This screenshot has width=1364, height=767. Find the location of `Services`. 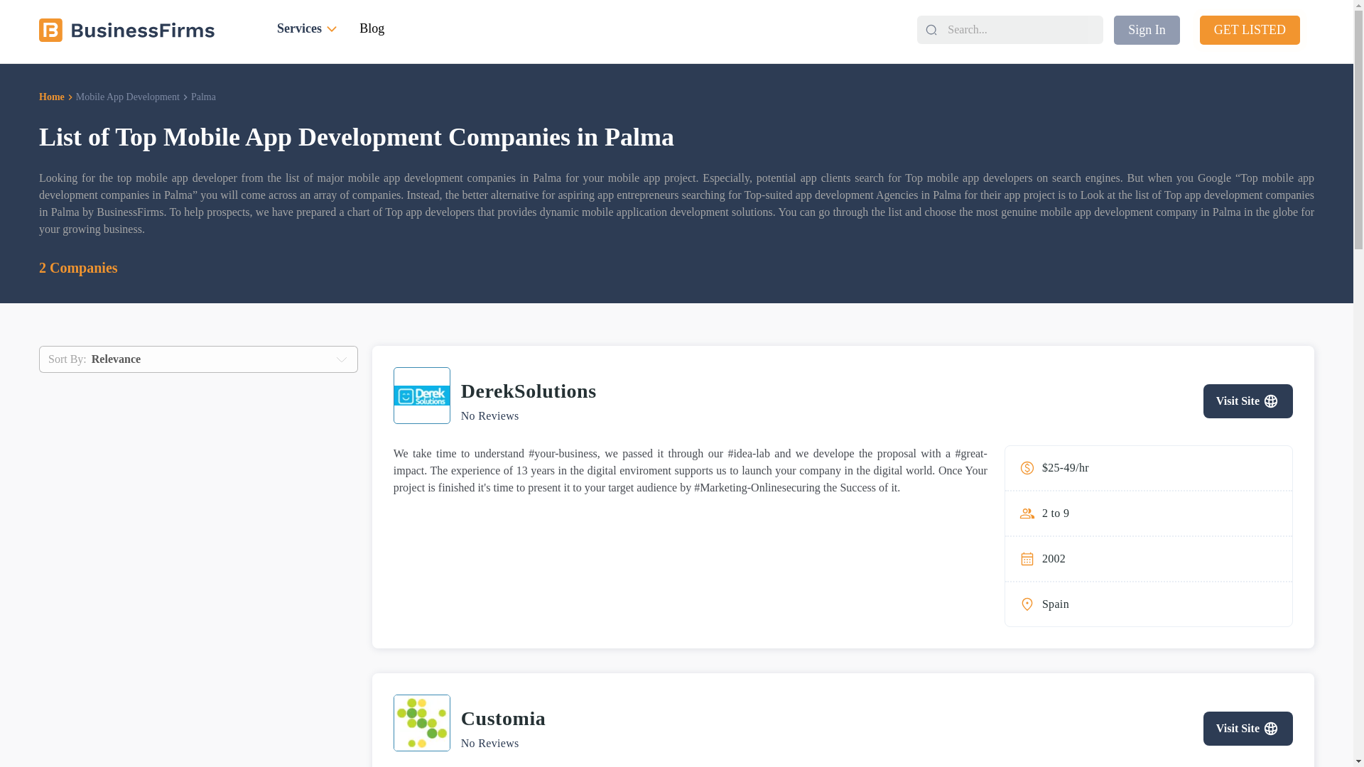

Services is located at coordinates (309, 30).